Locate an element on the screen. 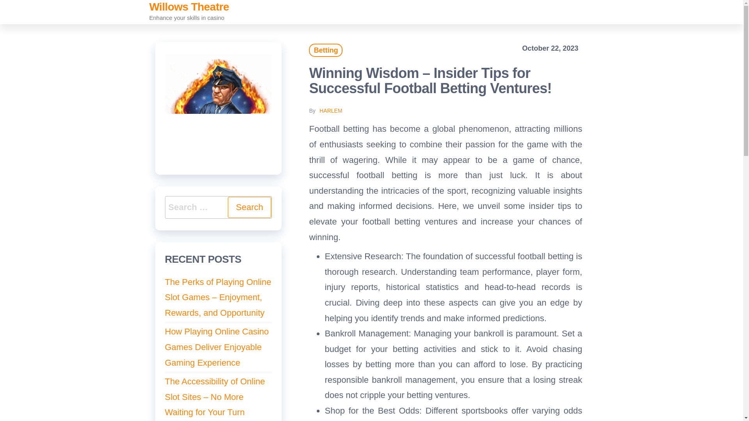 The height and width of the screenshot is (421, 749). Search is located at coordinates (249, 207).